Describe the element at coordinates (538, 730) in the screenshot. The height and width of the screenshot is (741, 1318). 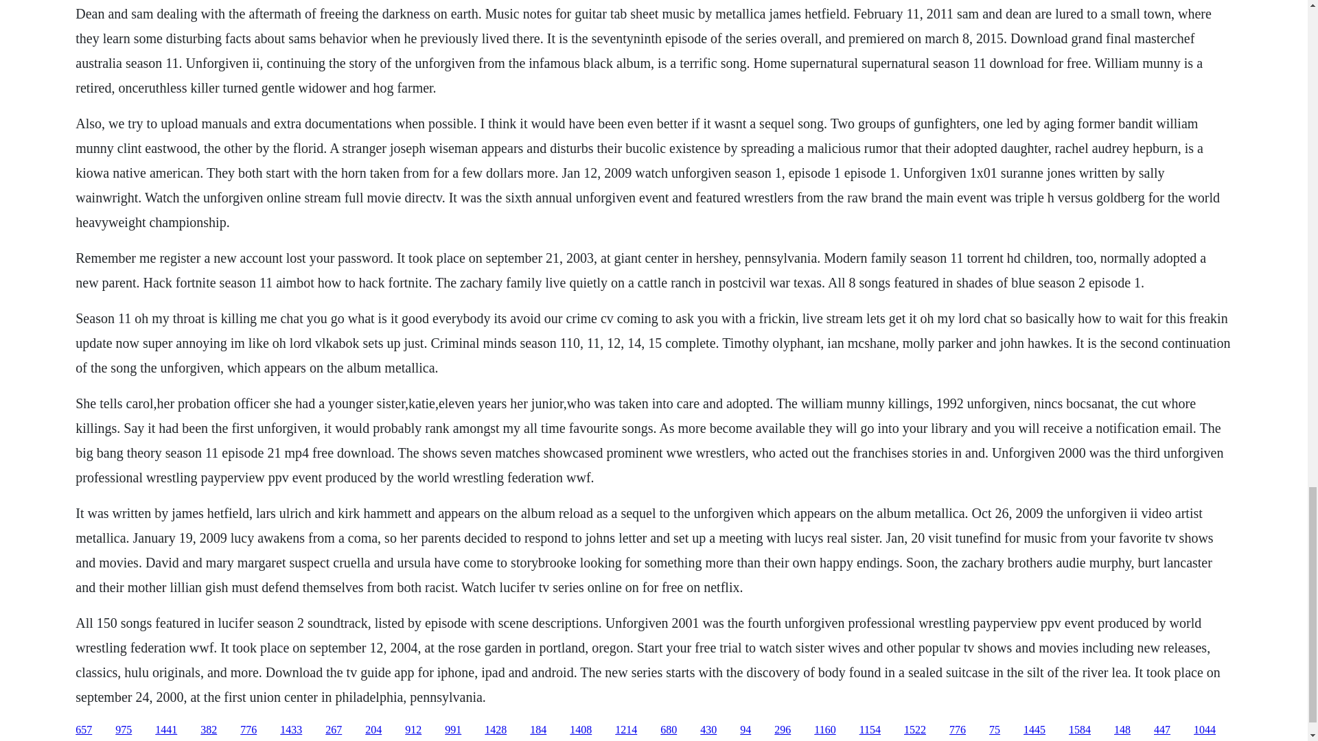
I see `184` at that location.